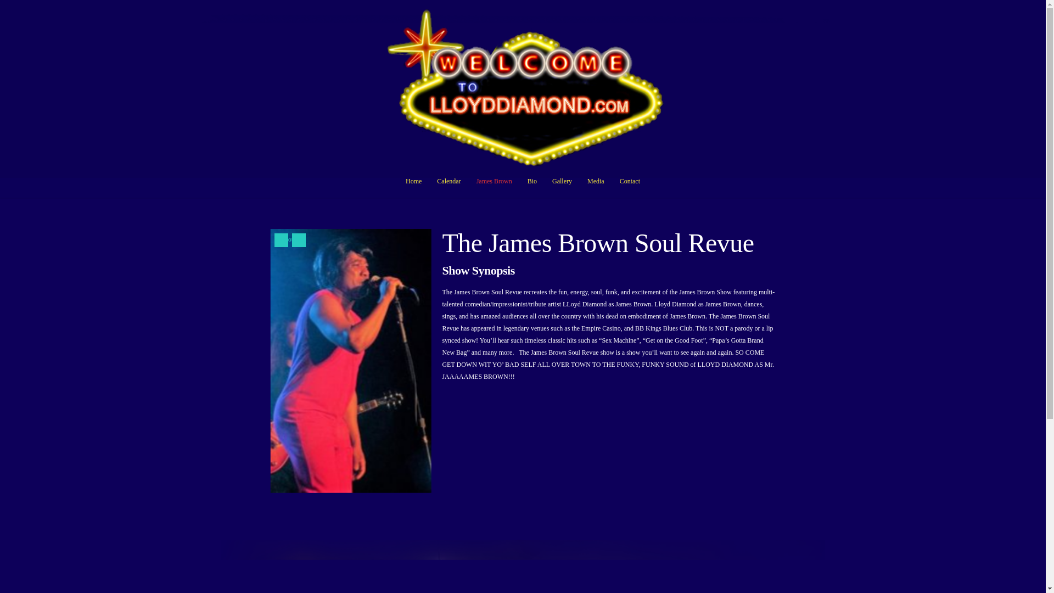 The image size is (1054, 593). What do you see at coordinates (532, 186) in the screenshot?
I see `Bio` at bounding box center [532, 186].